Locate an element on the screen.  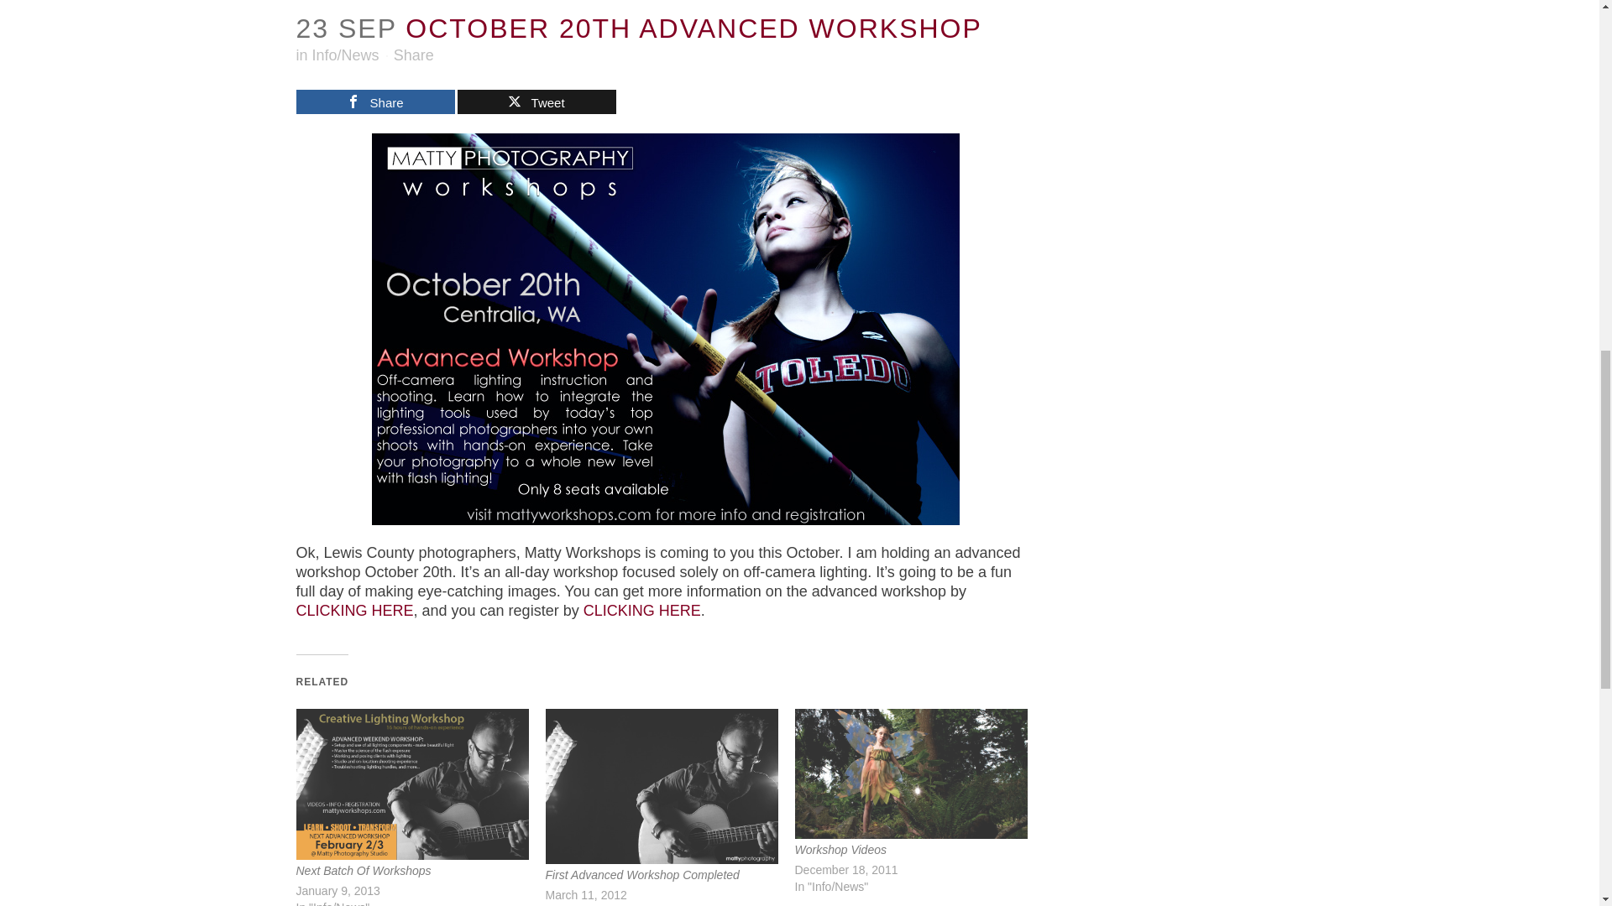
Registration Dates is located at coordinates (642, 611).